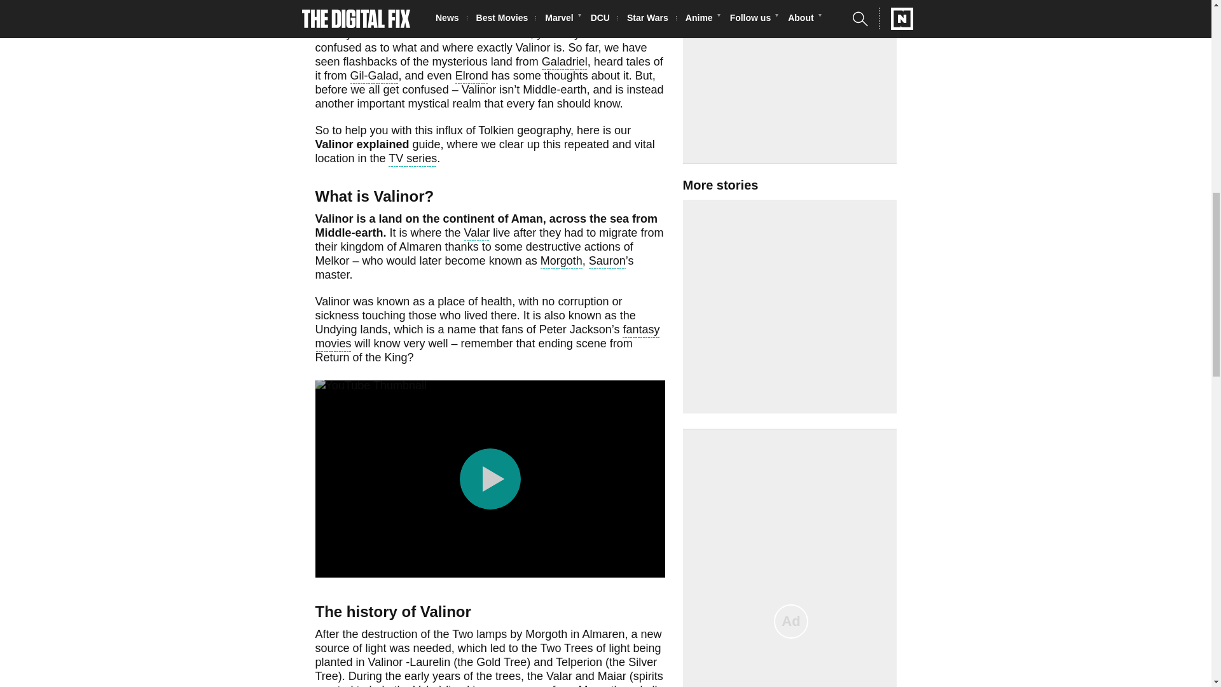 Image resolution: width=1221 pixels, height=687 pixels. Describe the element at coordinates (590, 21) in the screenshot. I see `Lord of the Rings movies` at that location.